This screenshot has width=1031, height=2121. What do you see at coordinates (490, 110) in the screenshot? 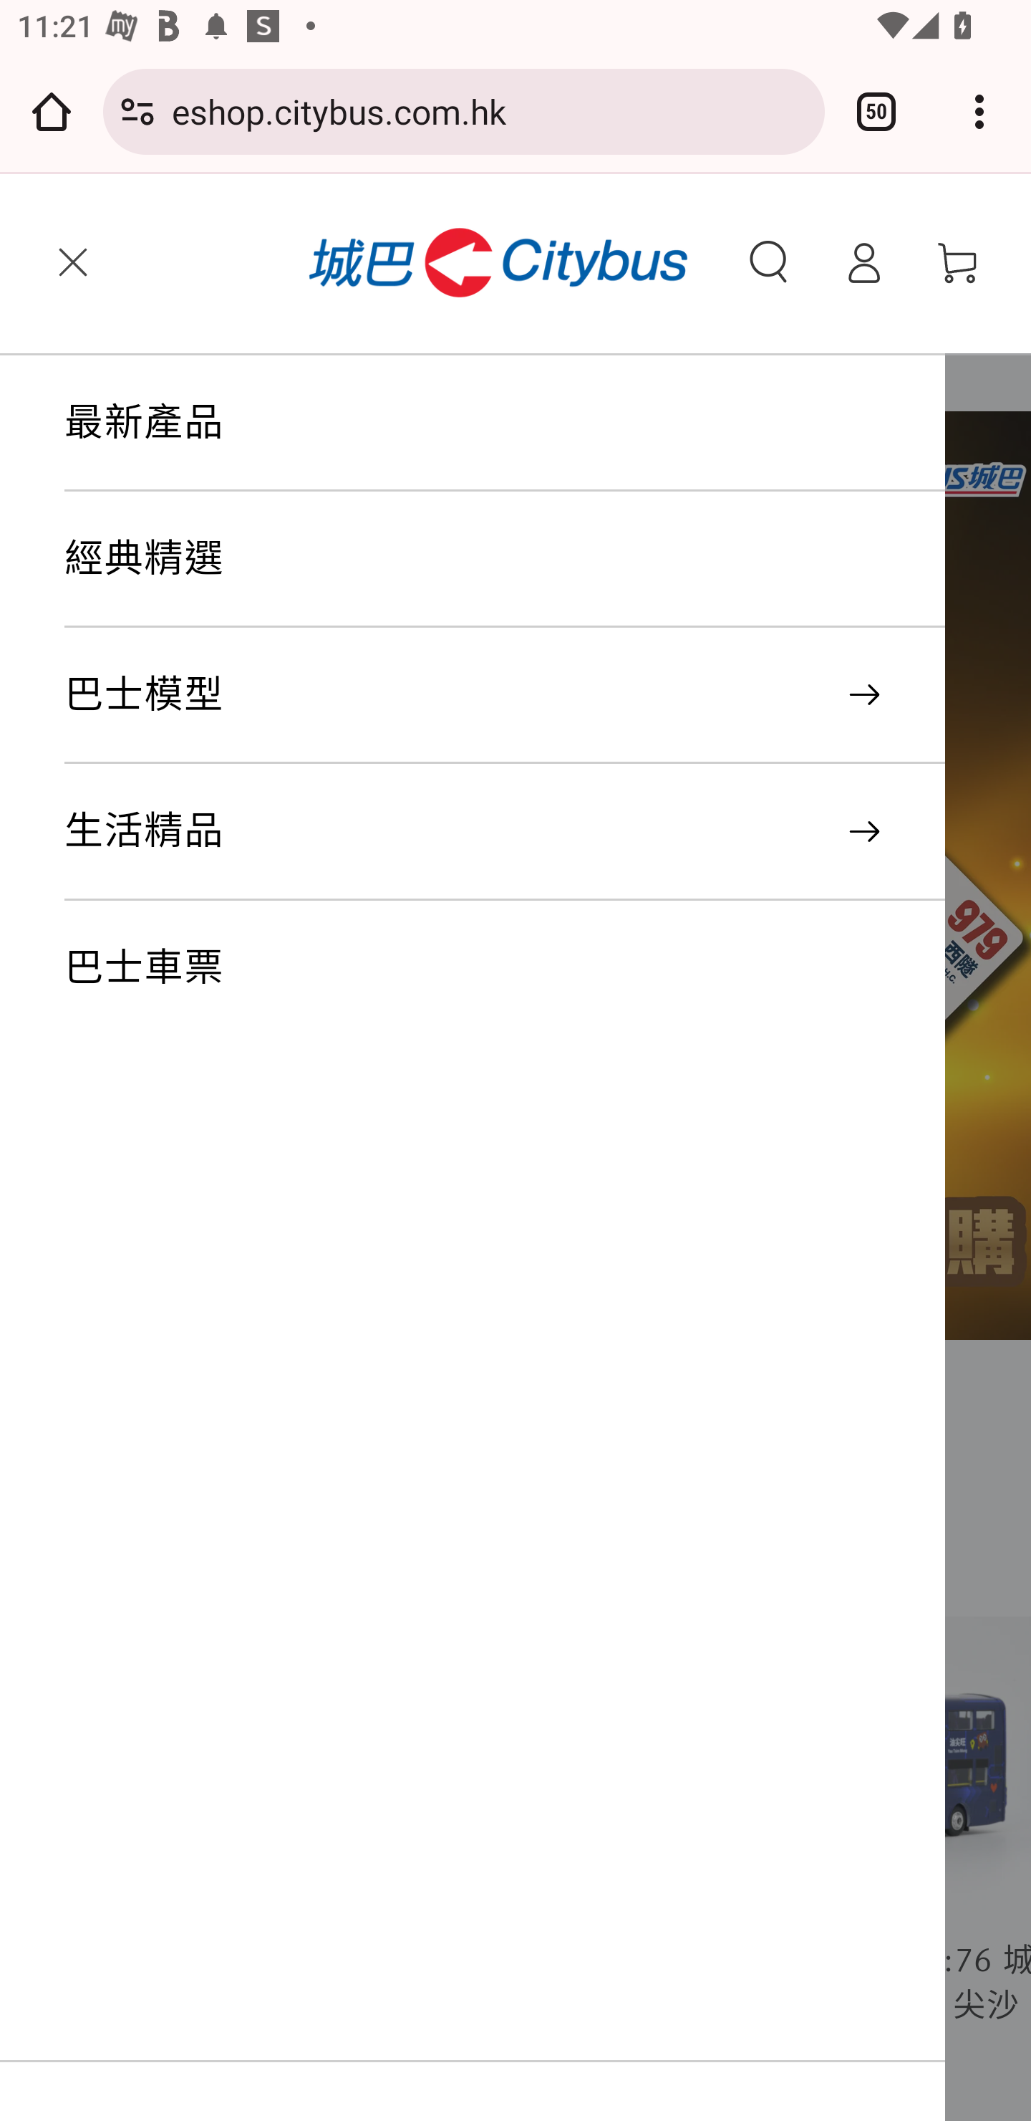
I see `eshop.citybus.com.hk` at bounding box center [490, 110].